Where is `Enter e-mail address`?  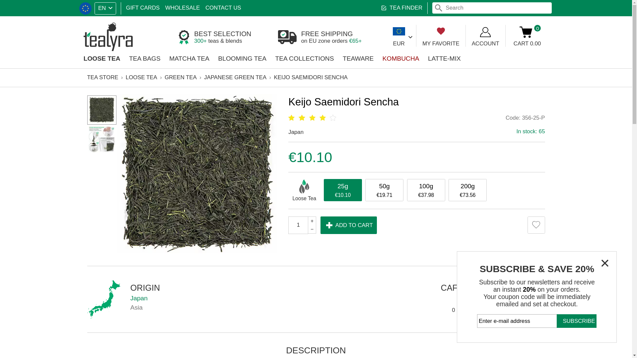
Enter e-mail address is located at coordinates (447, 267).